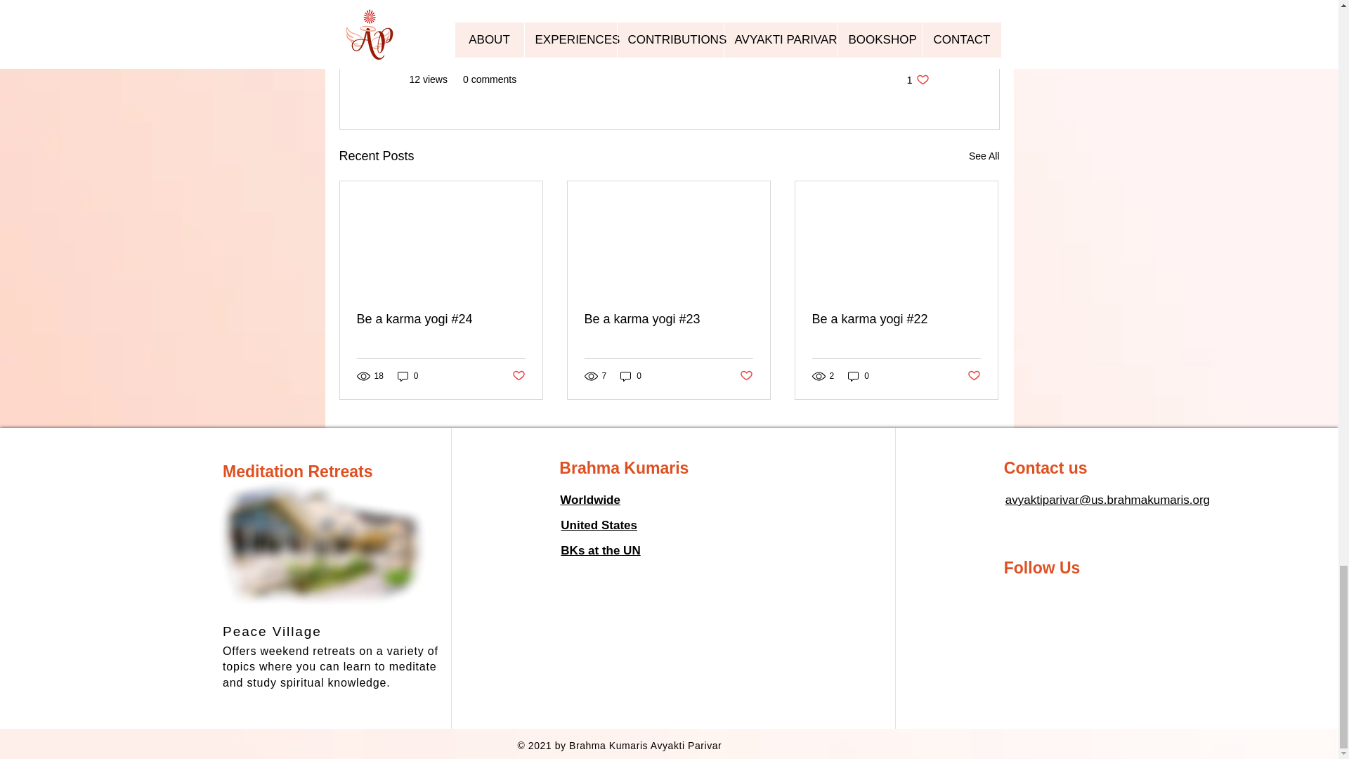 Image resolution: width=1349 pixels, height=759 pixels. What do you see at coordinates (984, 156) in the screenshot?
I see `See All` at bounding box center [984, 156].